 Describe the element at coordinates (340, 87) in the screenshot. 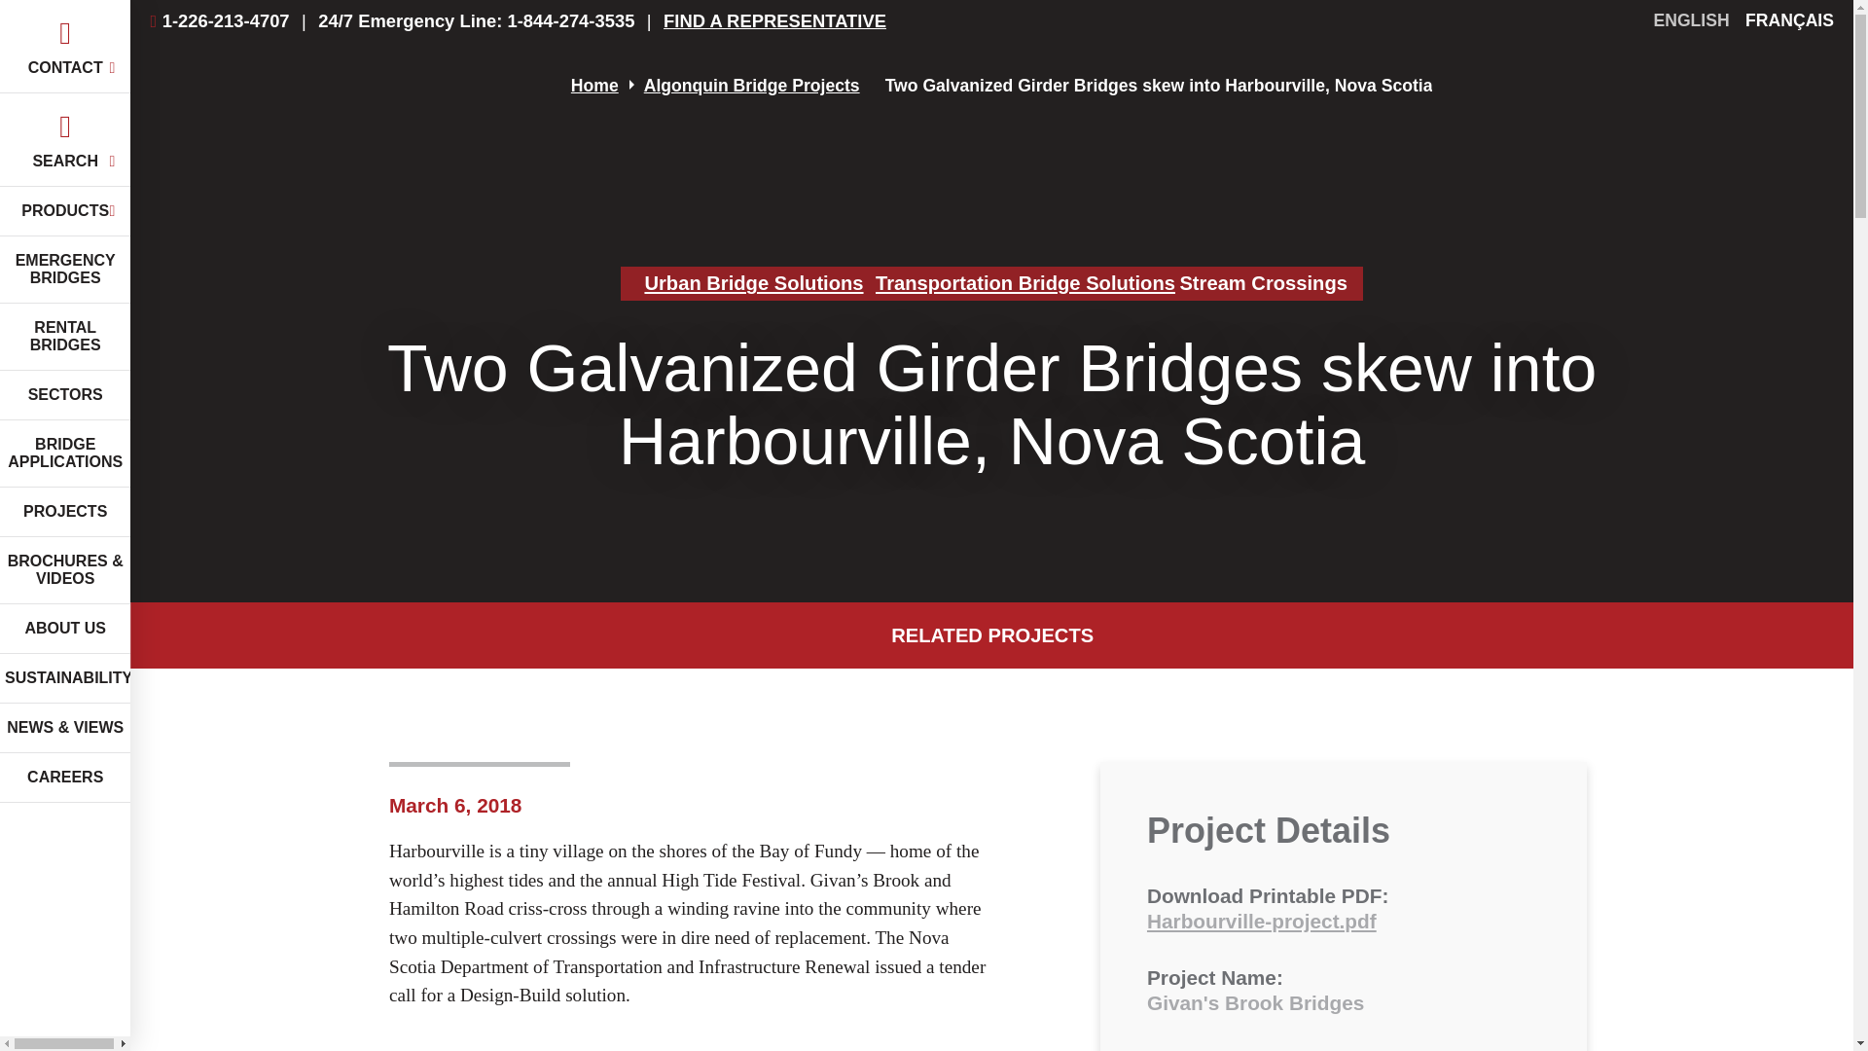

I see `return home` at that location.